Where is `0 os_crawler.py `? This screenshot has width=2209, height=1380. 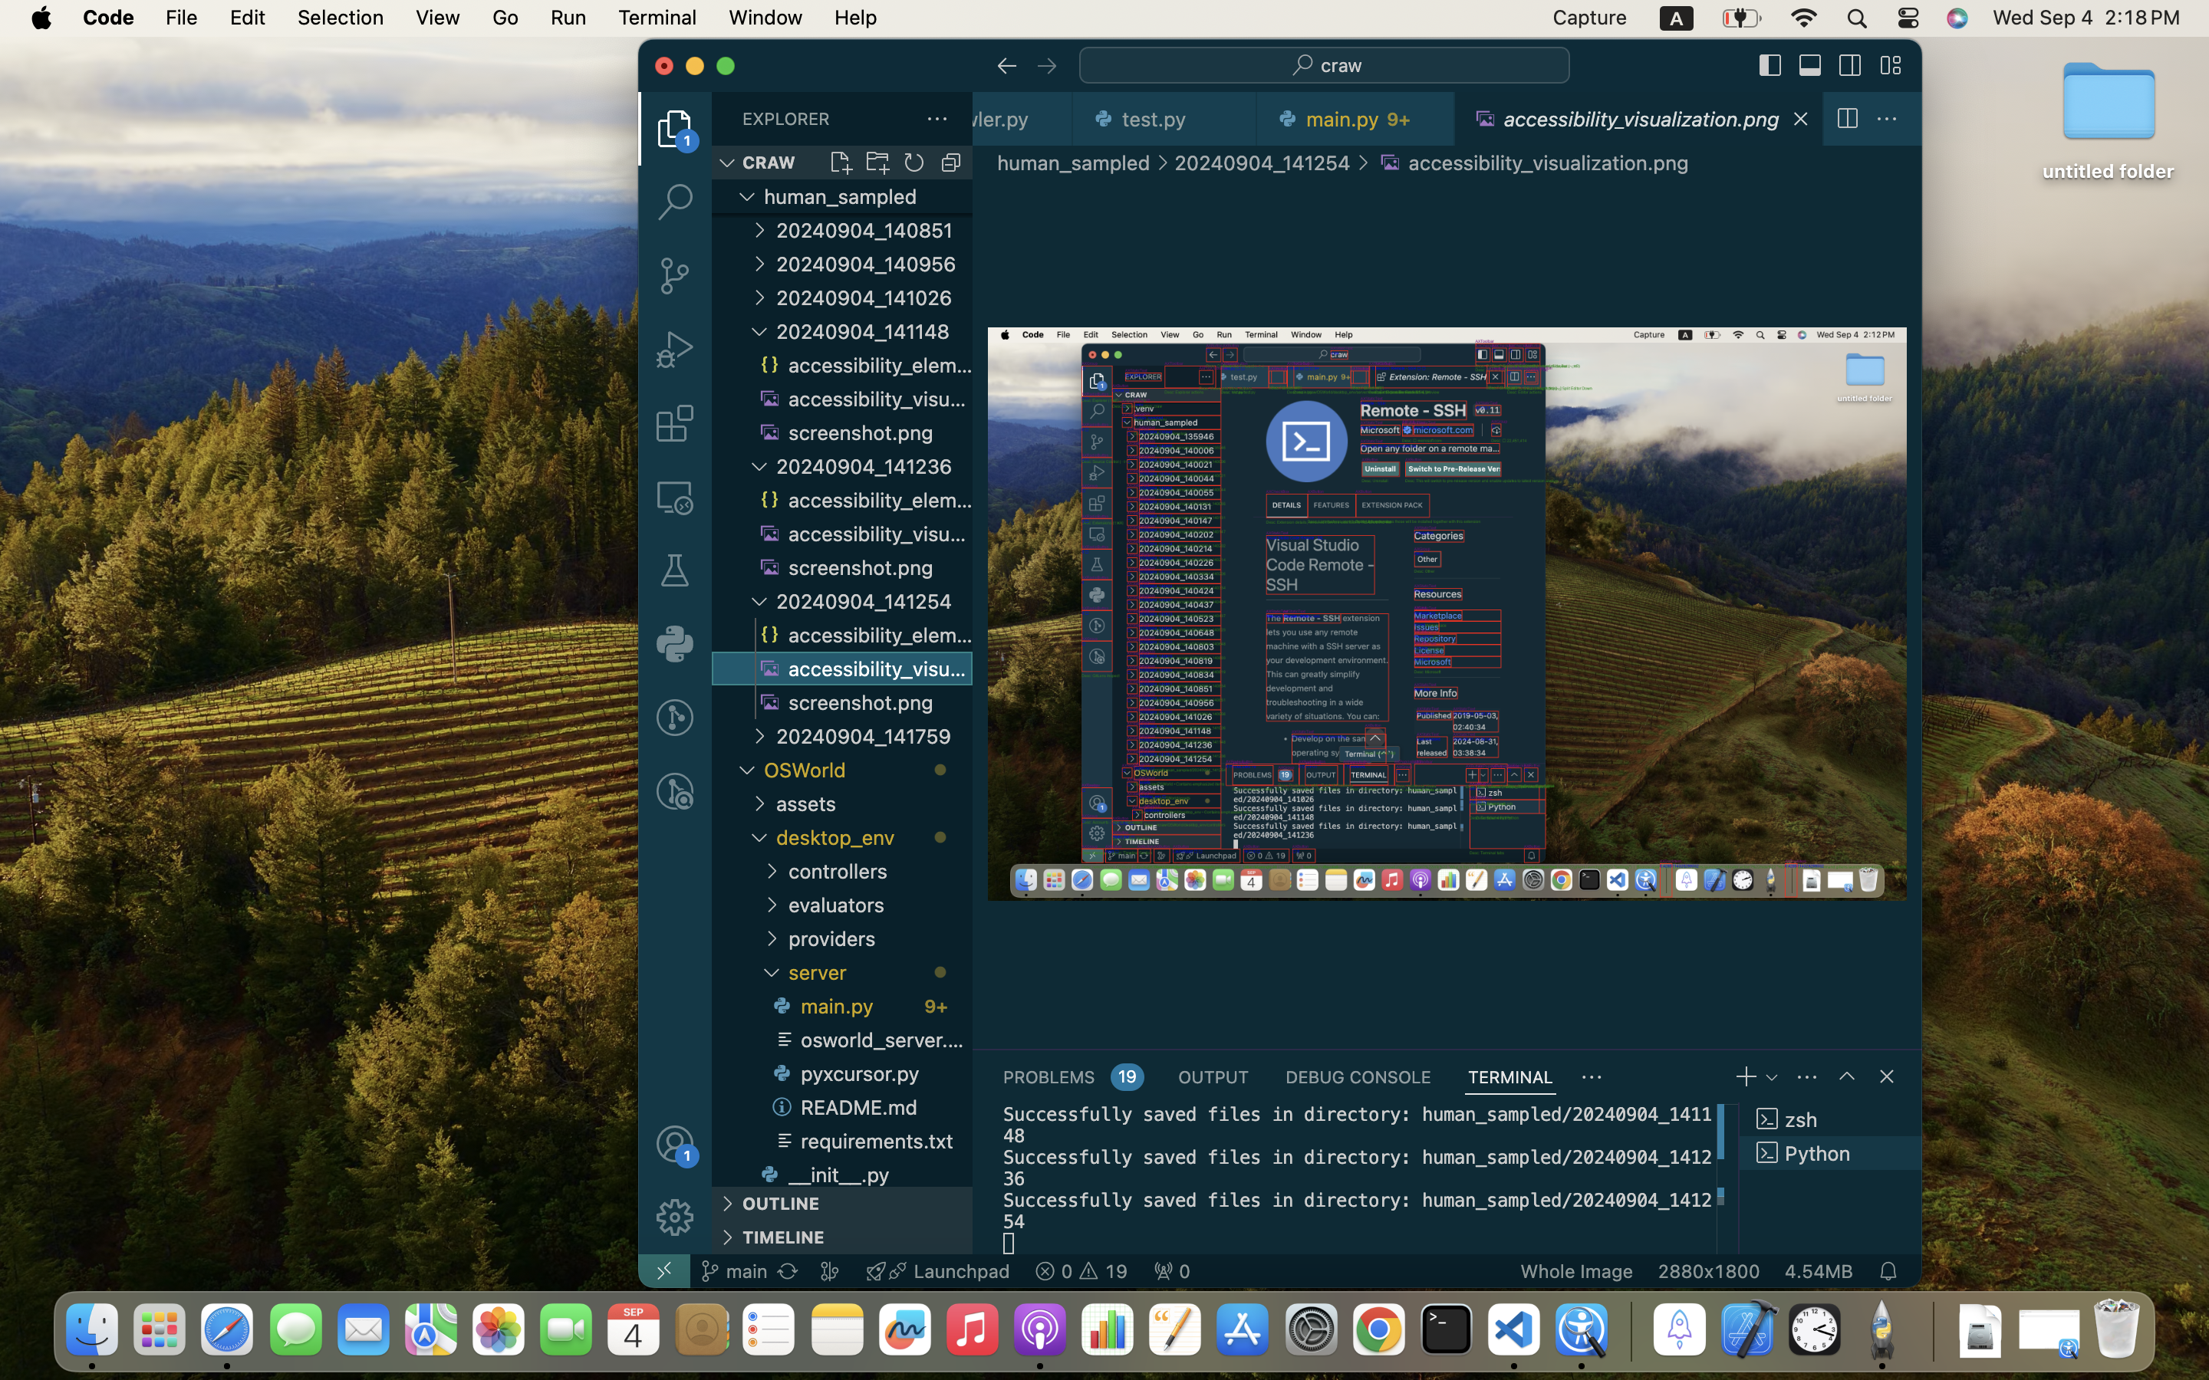 0 os_crawler.py  is located at coordinates (1023, 119).